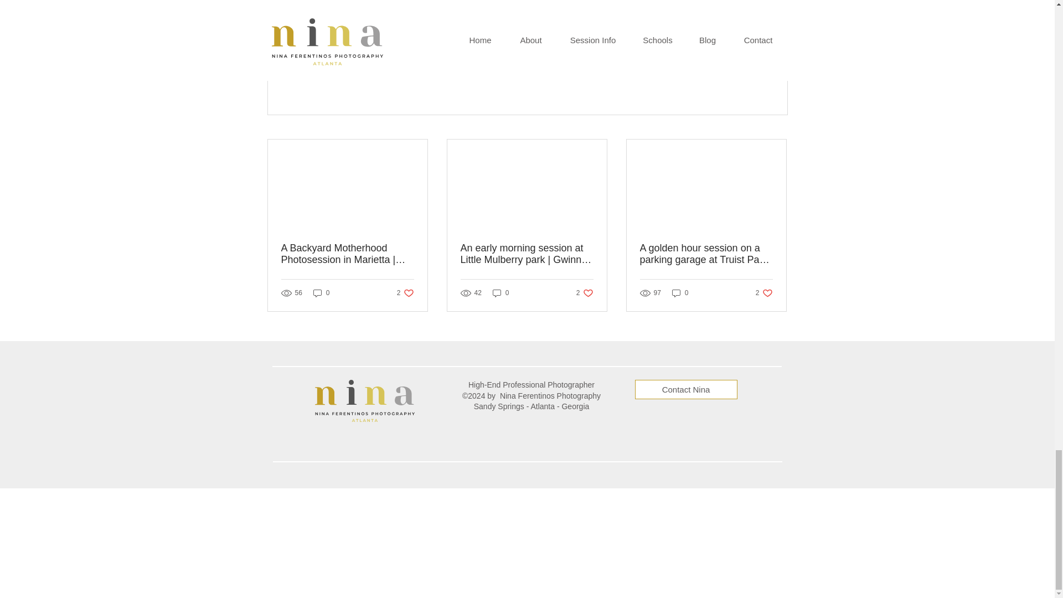  I want to click on Celebrate Motherhood campaign, so click(341, 4).